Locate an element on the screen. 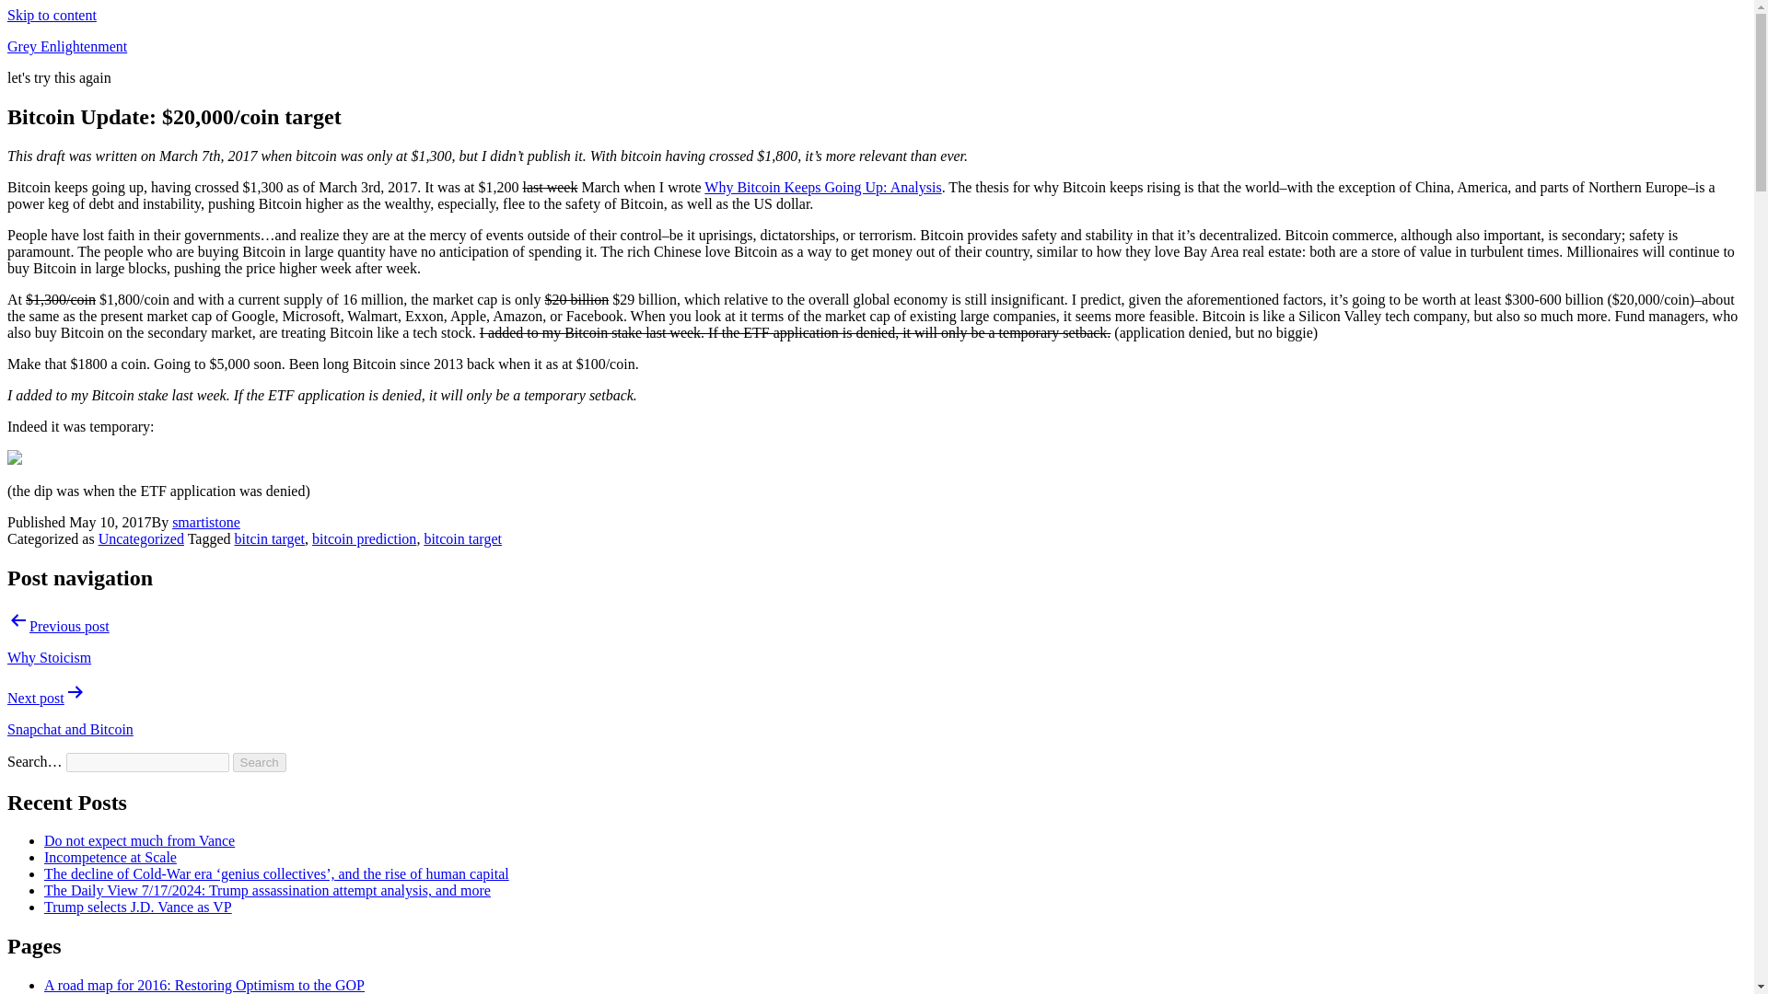 Image resolution: width=1768 pixels, height=994 pixels. Skip to content is located at coordinates (52, 15).